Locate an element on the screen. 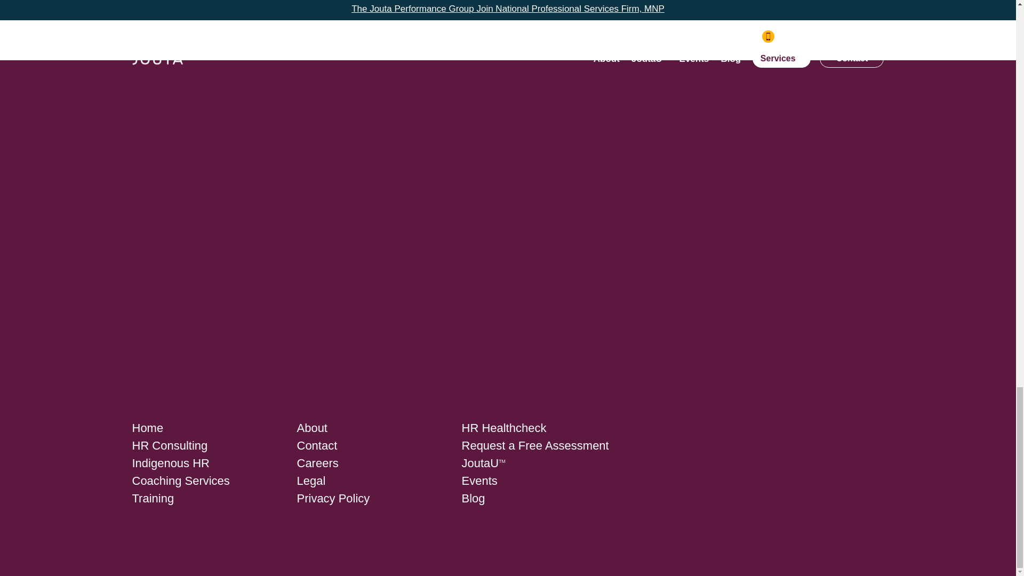 The height and width of the screenshot is (576, 1024). Jouta is located at coordinates (157, 374).